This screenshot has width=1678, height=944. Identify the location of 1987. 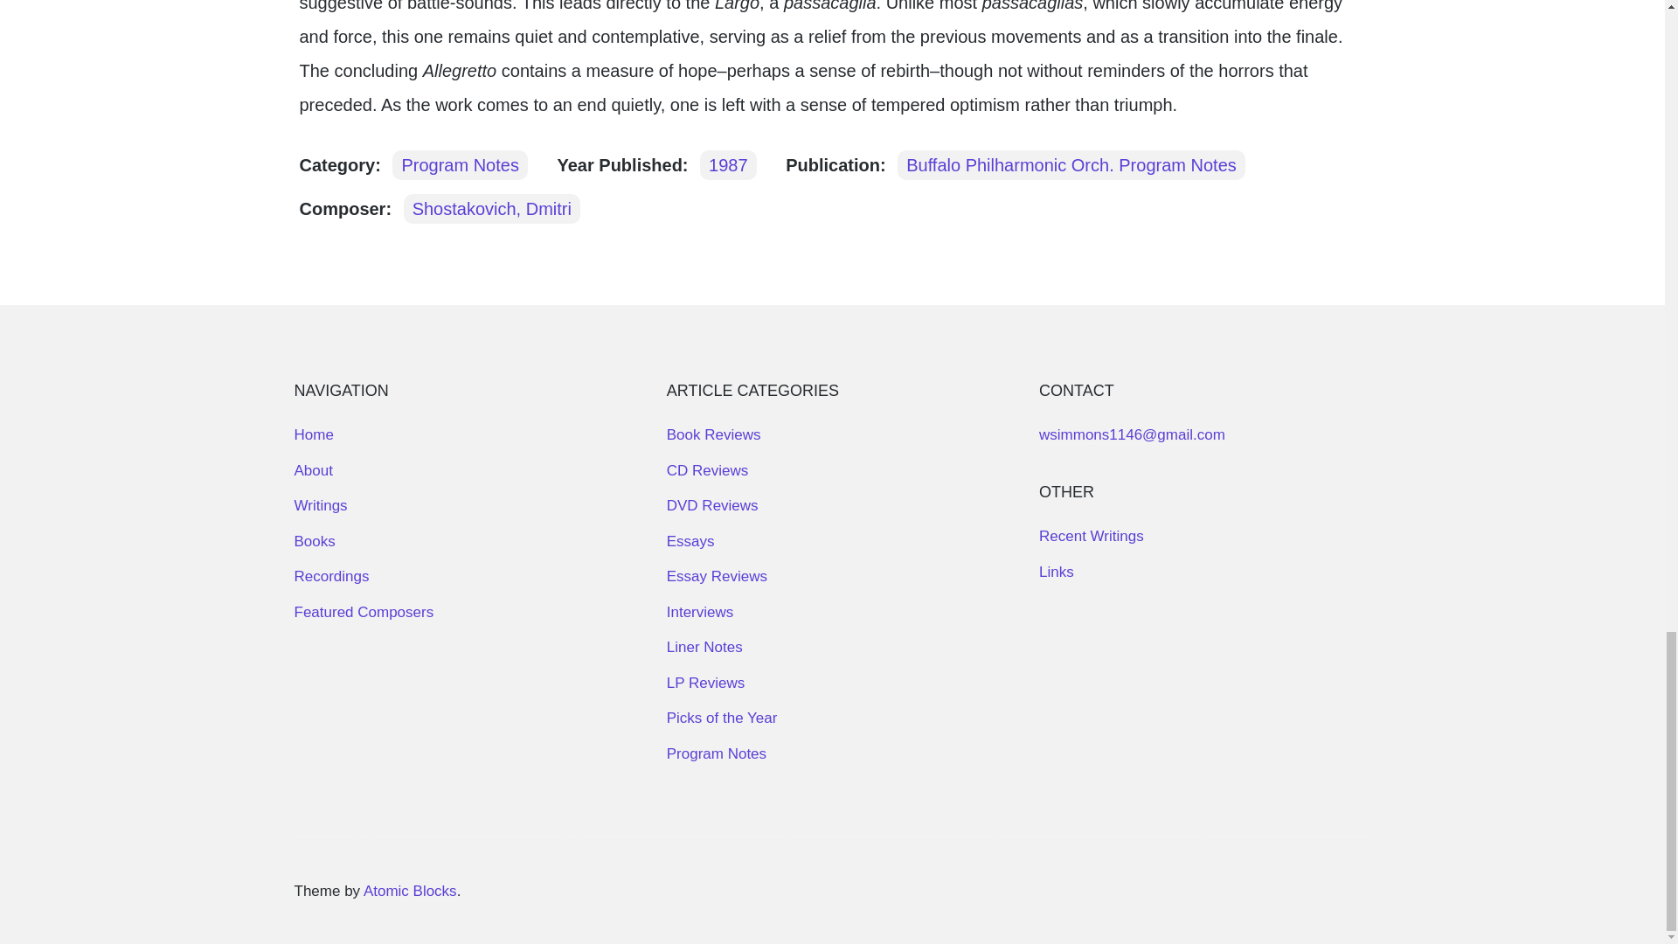
(727, 164).